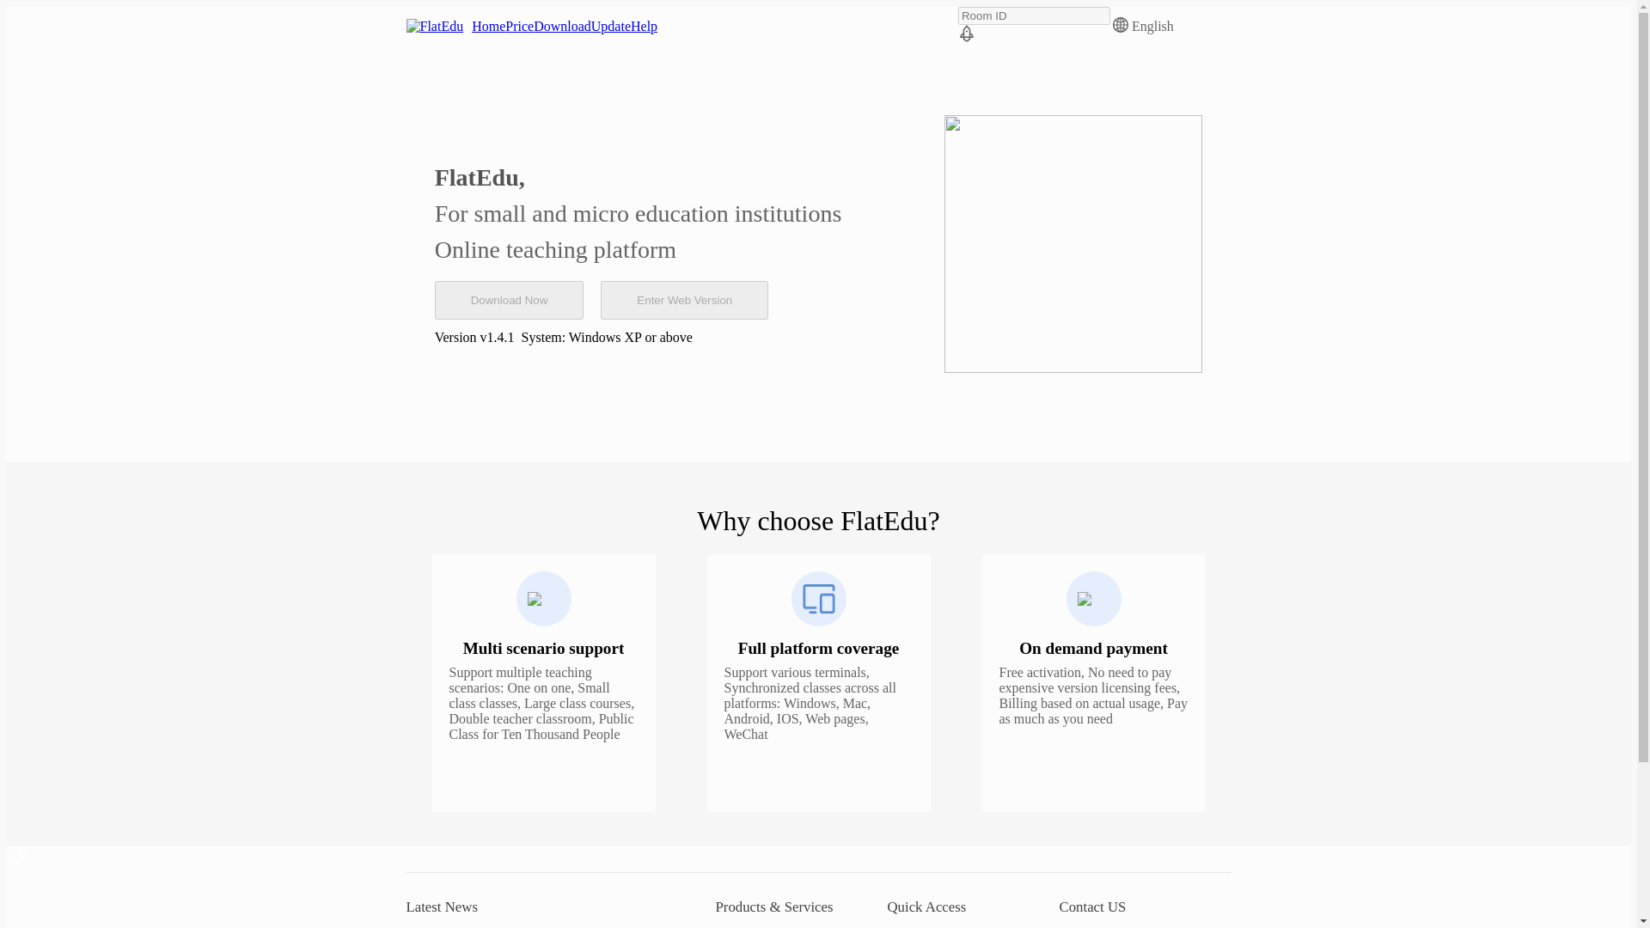  What do you see at coordinates (509, 290) in the screenshot?
I see `Download Now` at bounding box center [509, 290].